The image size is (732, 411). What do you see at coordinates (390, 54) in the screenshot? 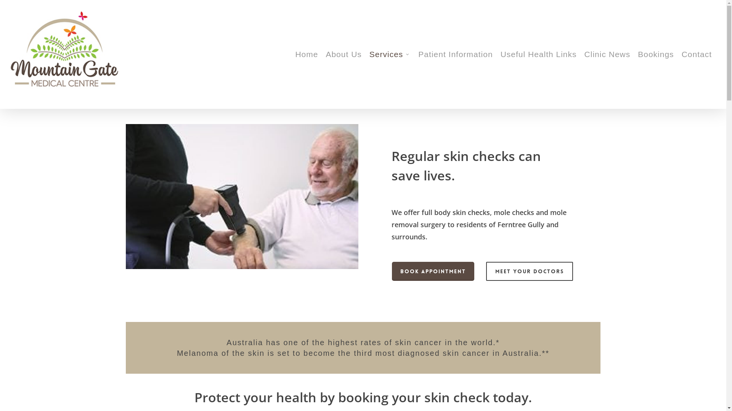
I see `Services` at bounding box center [390, 54].